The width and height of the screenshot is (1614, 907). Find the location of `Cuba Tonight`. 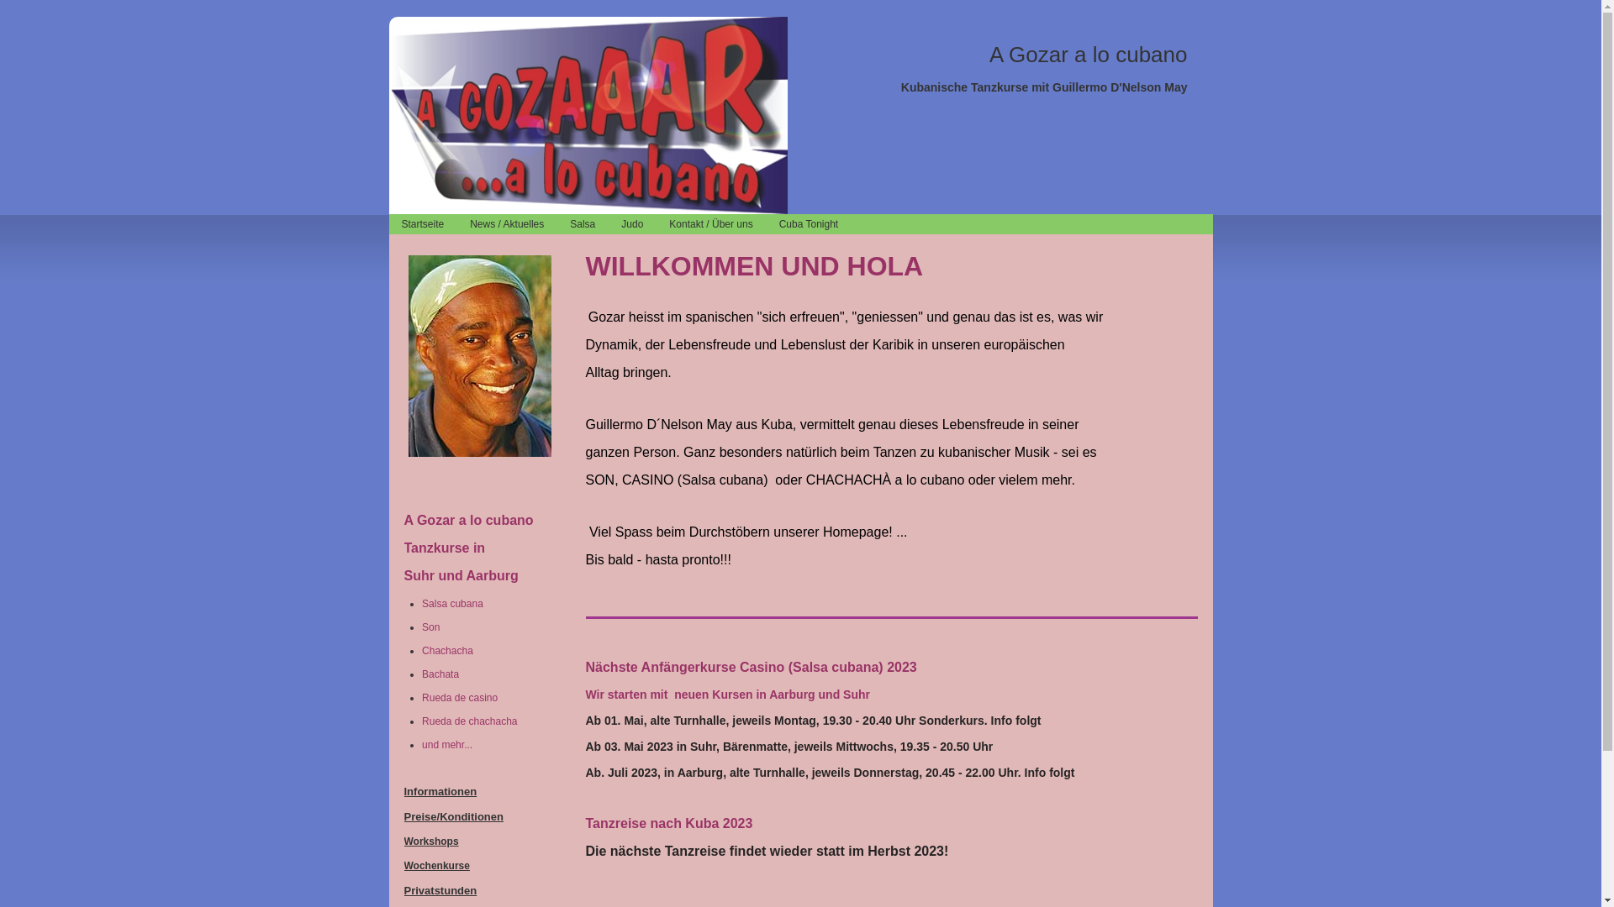

Cuba Tonight is located at coordinates (809, 224).